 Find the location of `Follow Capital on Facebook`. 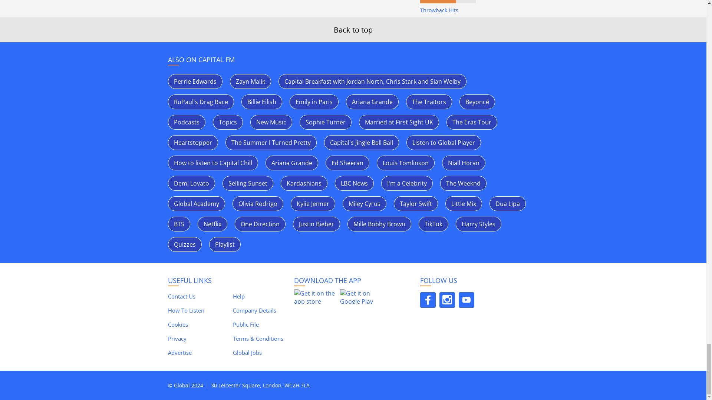

Follow Capital on Facebook is located at coordinates (427, 300).